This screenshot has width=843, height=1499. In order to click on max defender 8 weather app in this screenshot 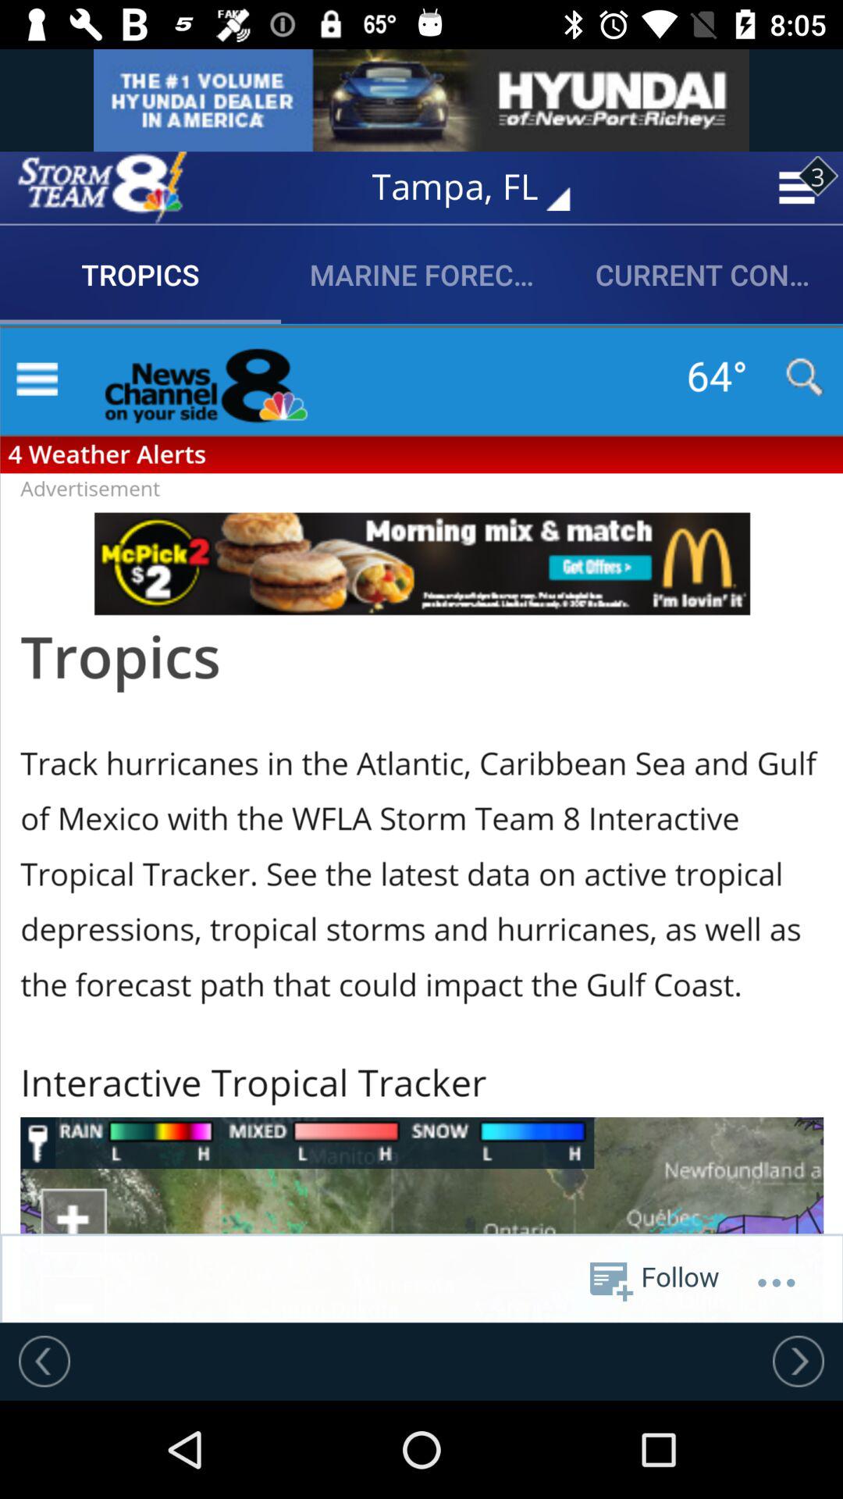, I will do `click(102, 187)`.